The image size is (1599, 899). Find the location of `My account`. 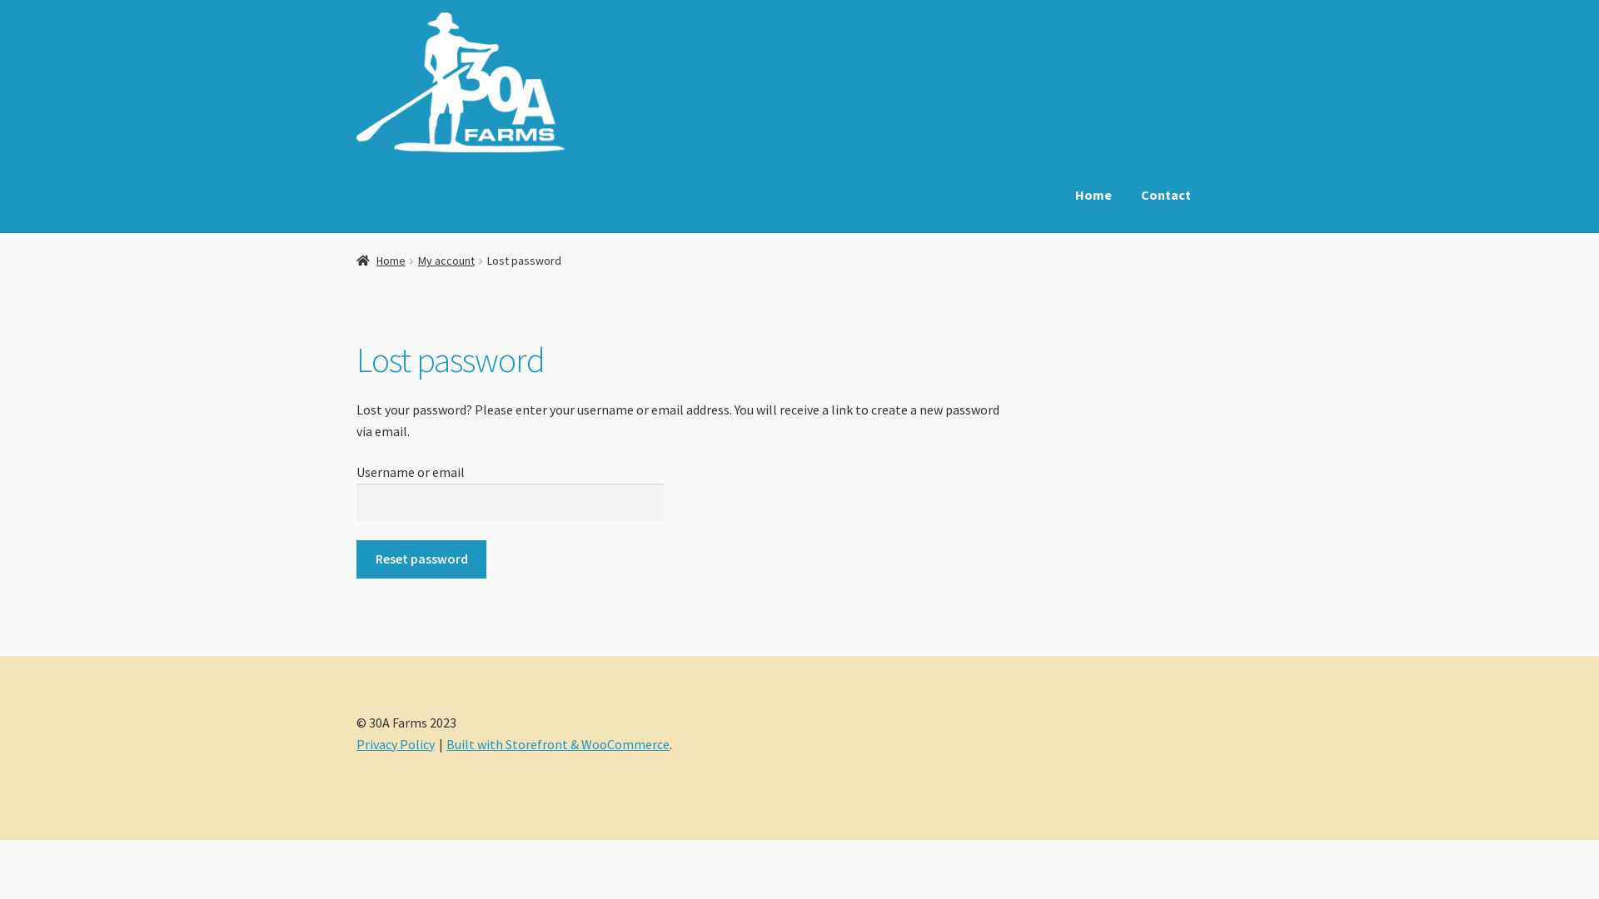

My account is located at coordinates (446, 261).